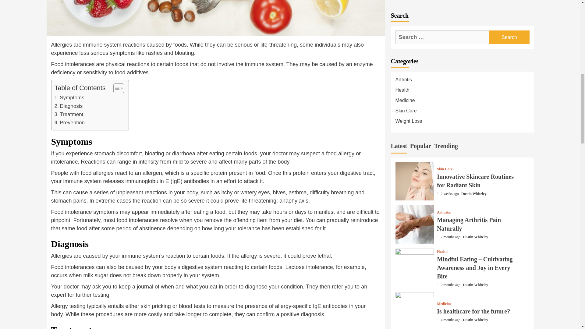 Image resolution: width=585 pixels, height=329 pixels. What do you see at coordinates (69, 114) in the screenshot?
I see `Treatment` at bounding box center [69, 114].